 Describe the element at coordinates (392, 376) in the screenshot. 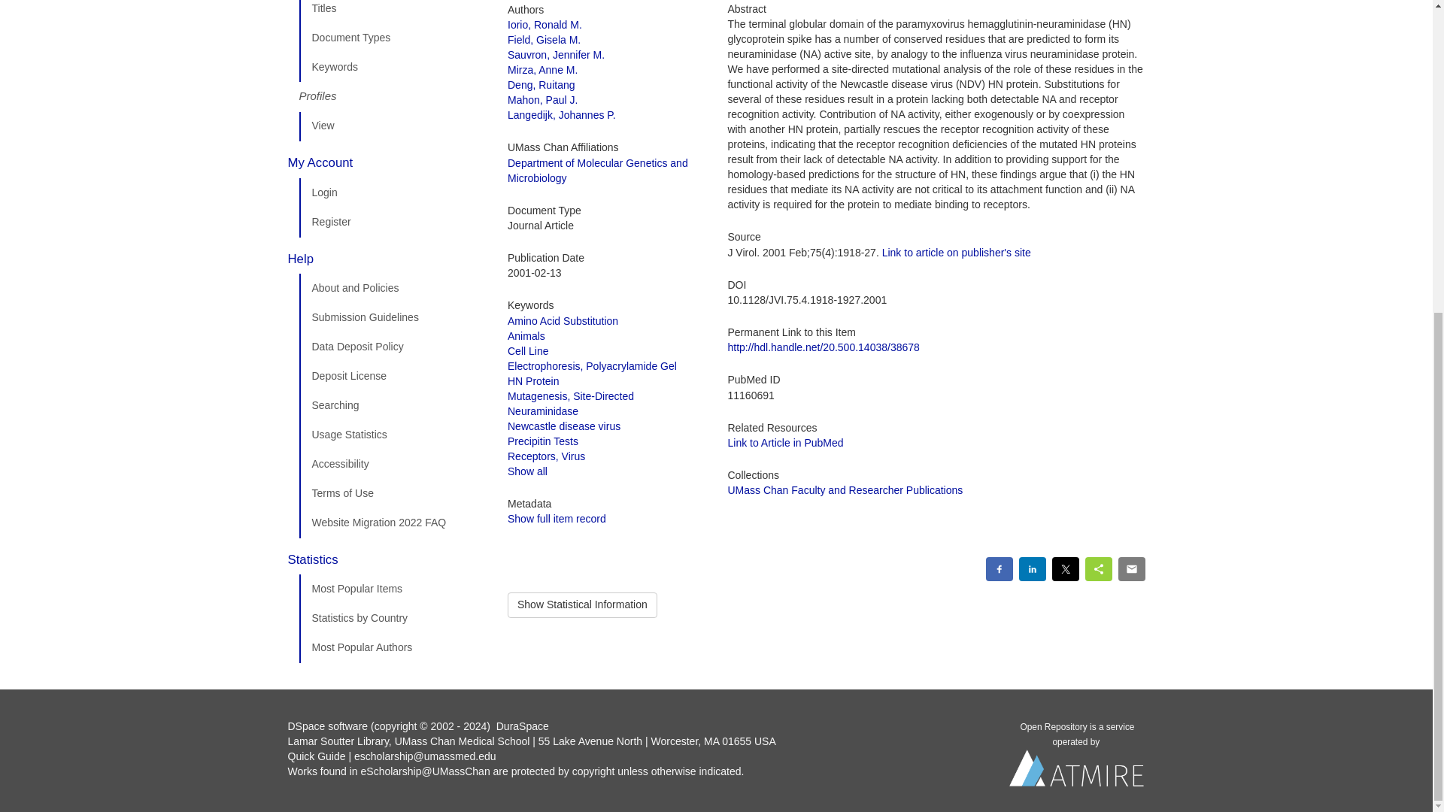

I see `Deposit License` at that location.